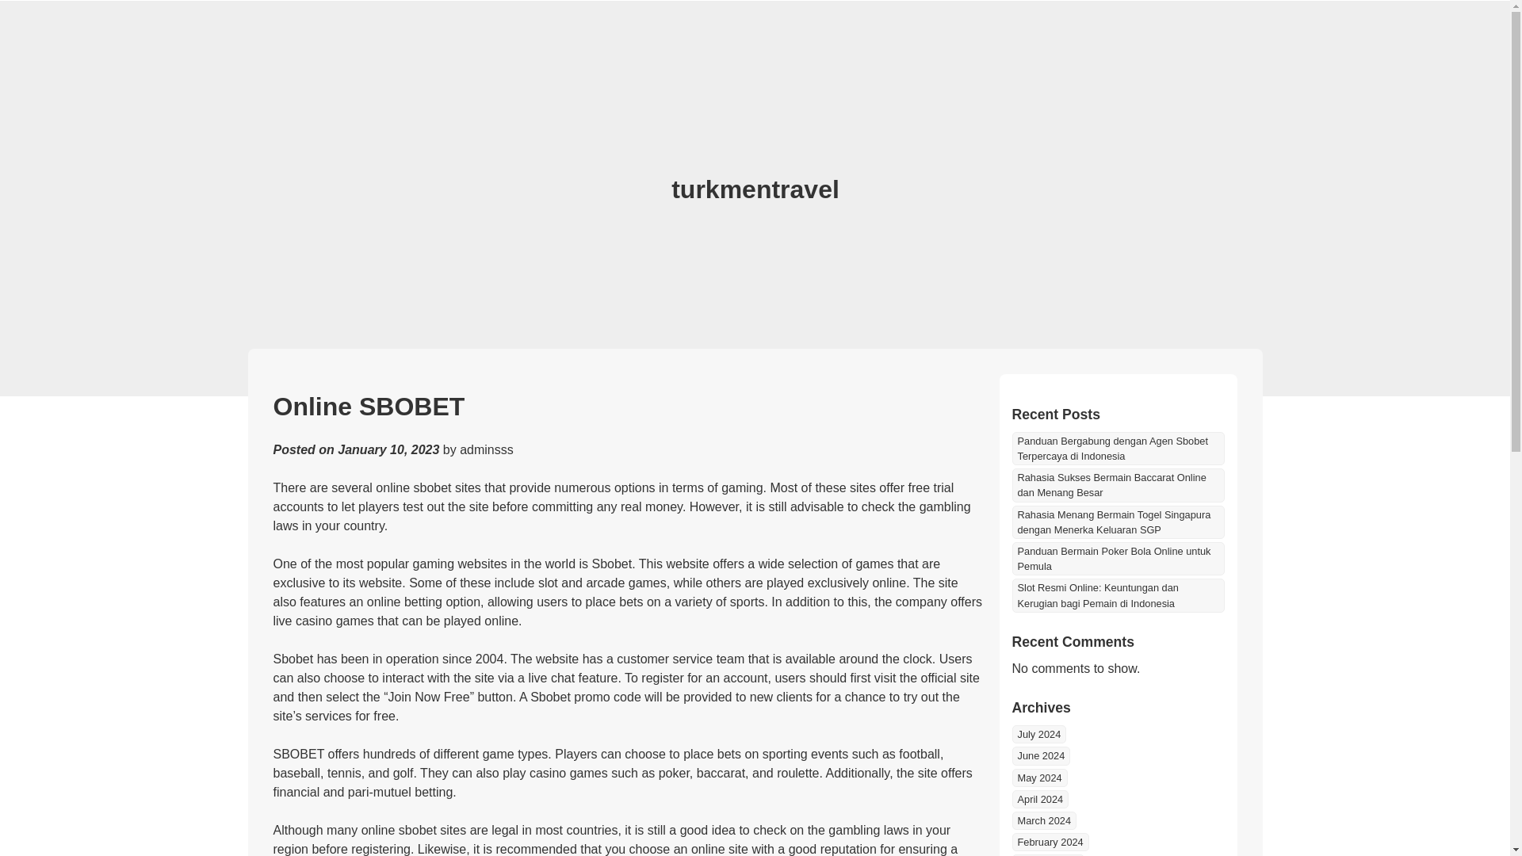  I want to click on May 2024, so click(1038, 777).